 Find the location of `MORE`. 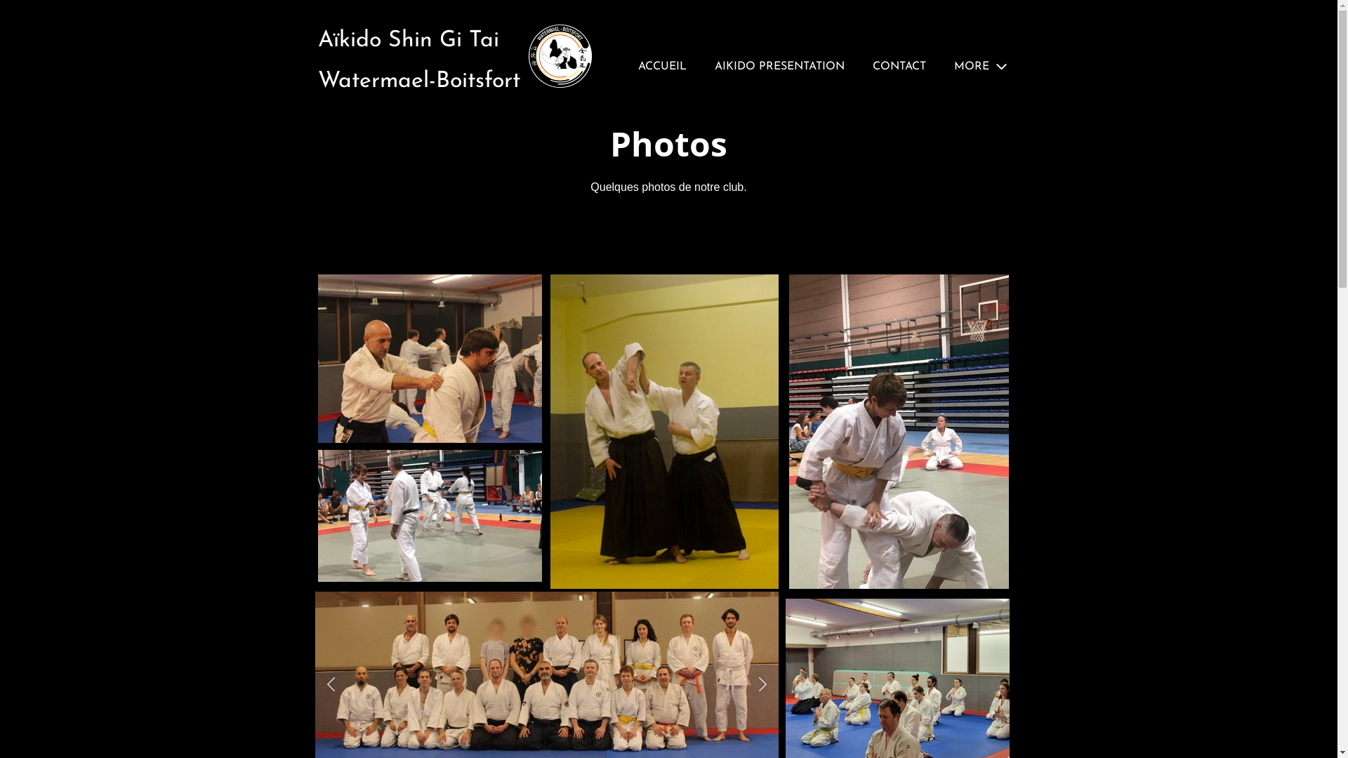

MORE is located at coordinates (979, 66).